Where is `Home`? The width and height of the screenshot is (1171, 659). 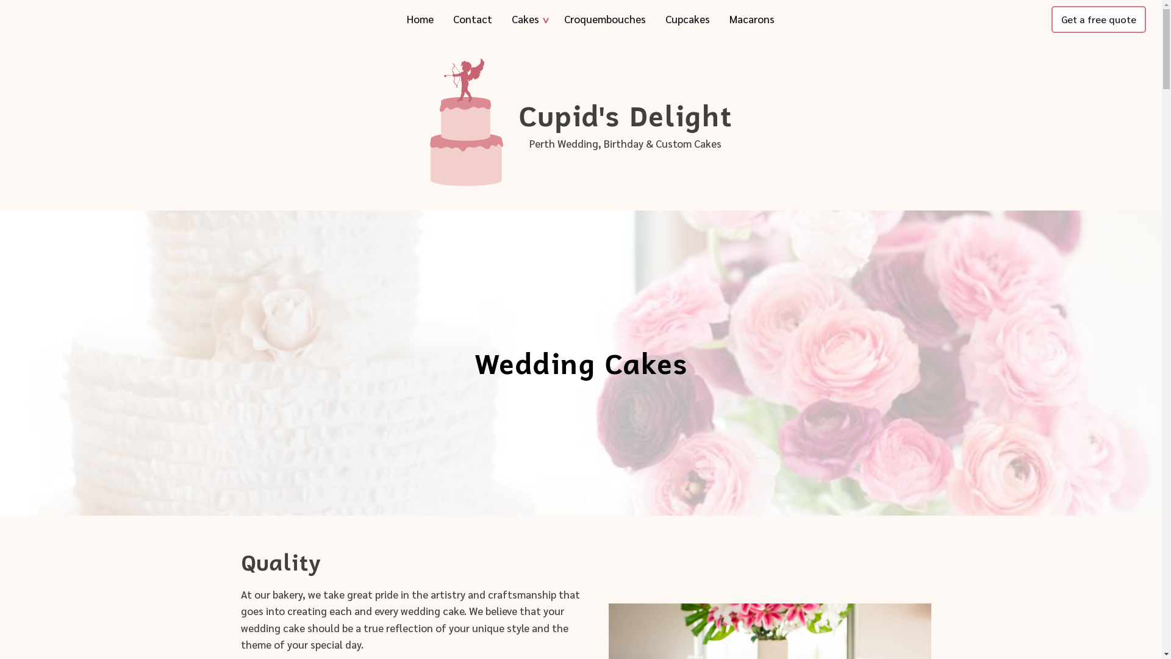
Home is located at coordinates (420, 20).